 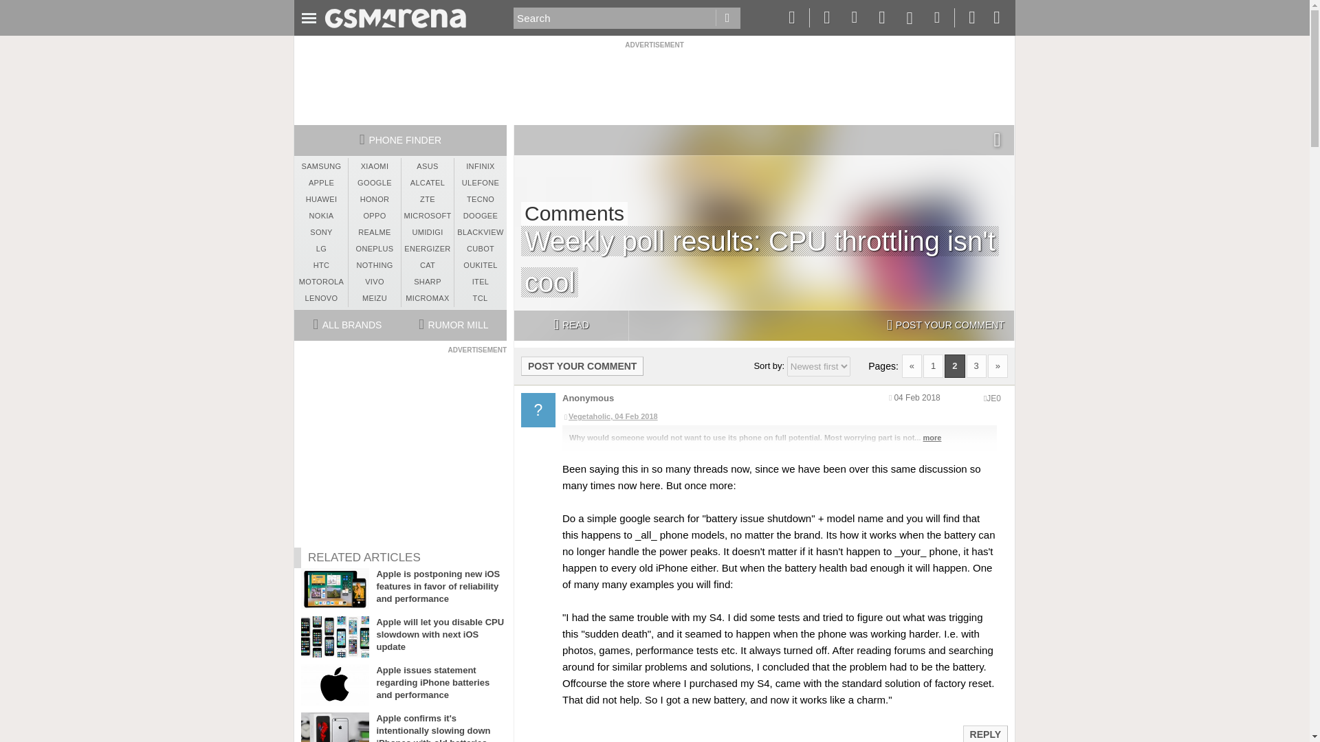 What do you see at coordinates (727, 18) in the screenshot?
I see `Go` at bounding box center [727, 18].